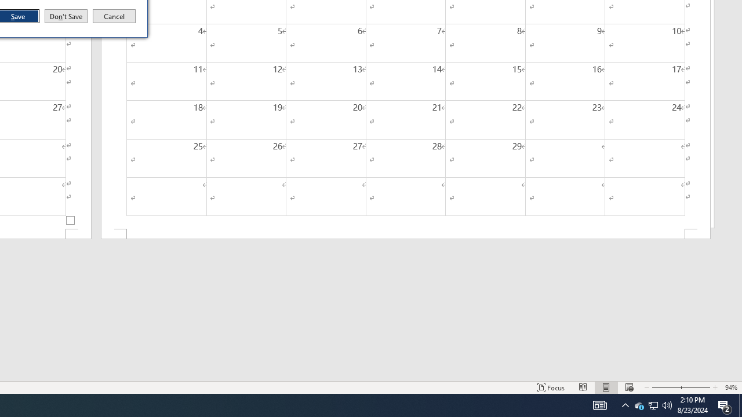 This screenshot has width=742, height=417. Describe the element at coordinates (740, 405) in the screenshot. I see `Show desktop` at that location.